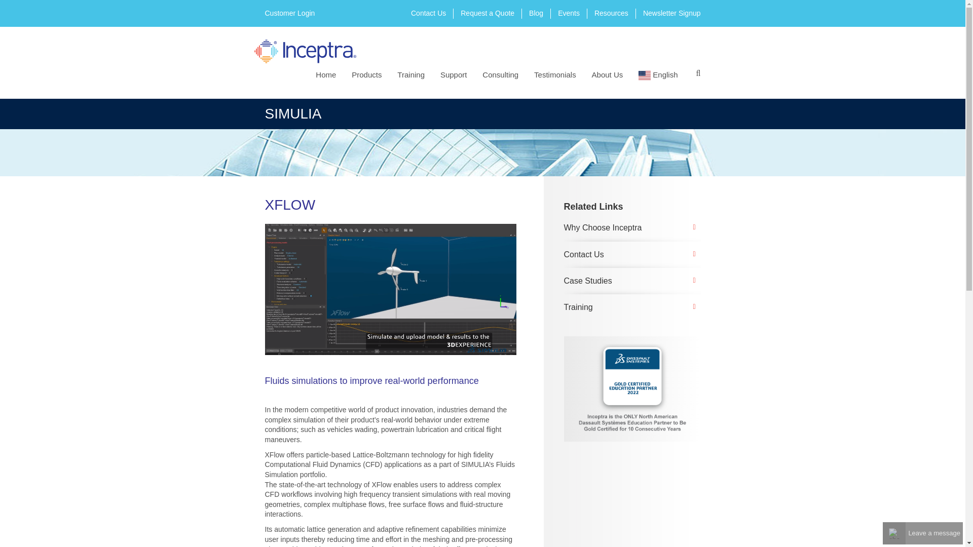  What do you see at coordinates (609, 74) in the screenshot?
I see `About Us` at bounding box center [609, 74].